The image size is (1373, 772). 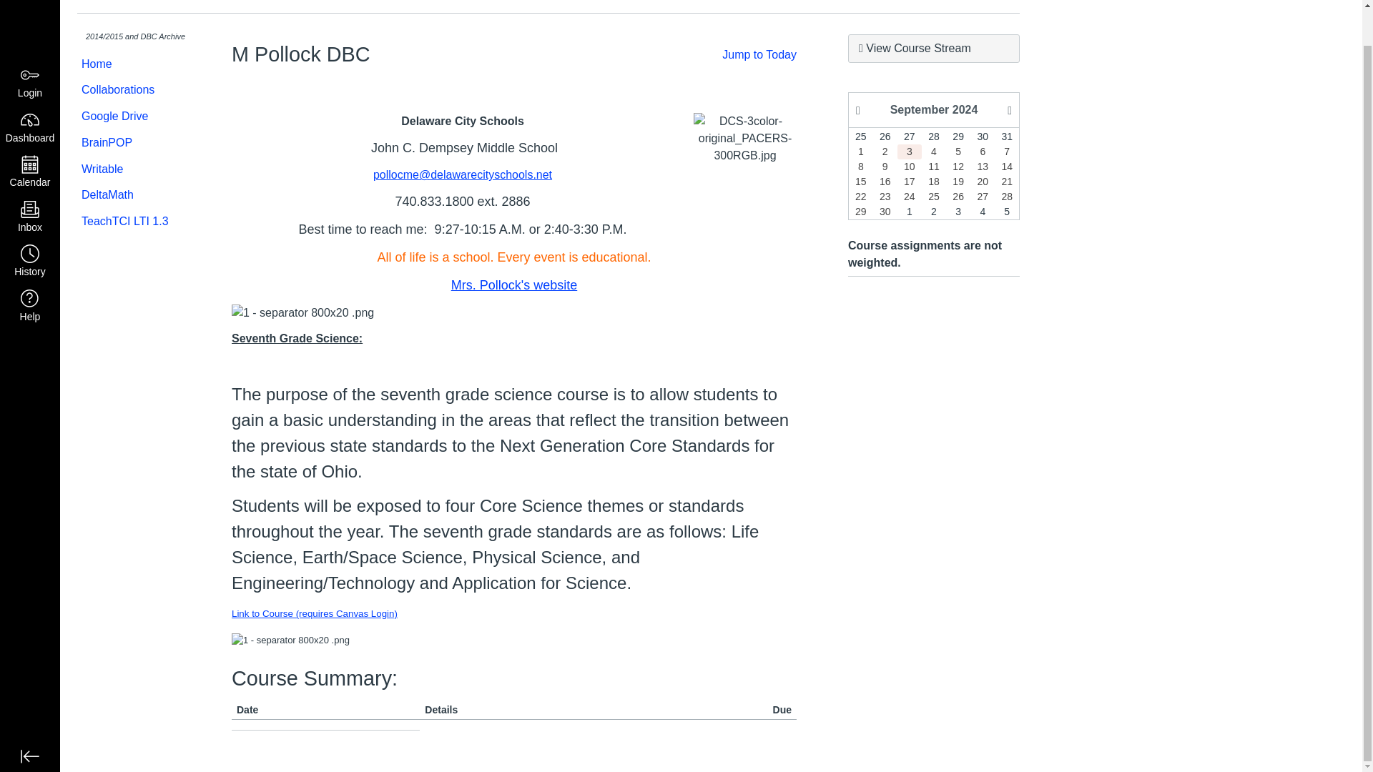 What do you see at coordinates (30, 46) in the screenshot?
I see `Login` at bounding box center [30, 46].